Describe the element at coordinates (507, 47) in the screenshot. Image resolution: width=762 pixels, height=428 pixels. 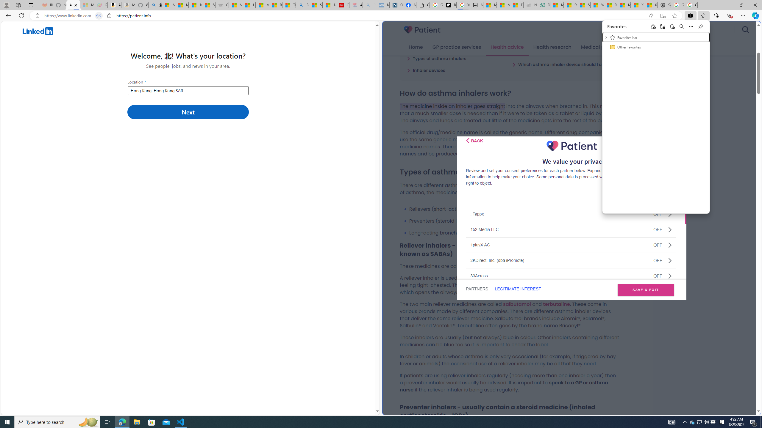
I see `Health advice` at that location.